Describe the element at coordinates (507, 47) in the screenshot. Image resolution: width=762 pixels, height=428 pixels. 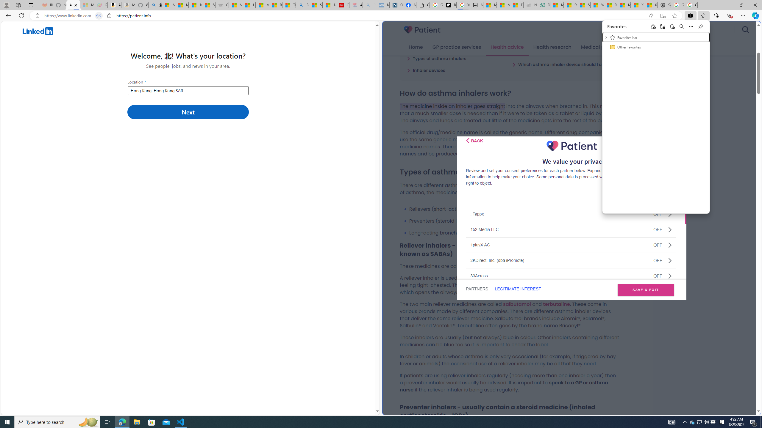
I see `Health advice` at that location.